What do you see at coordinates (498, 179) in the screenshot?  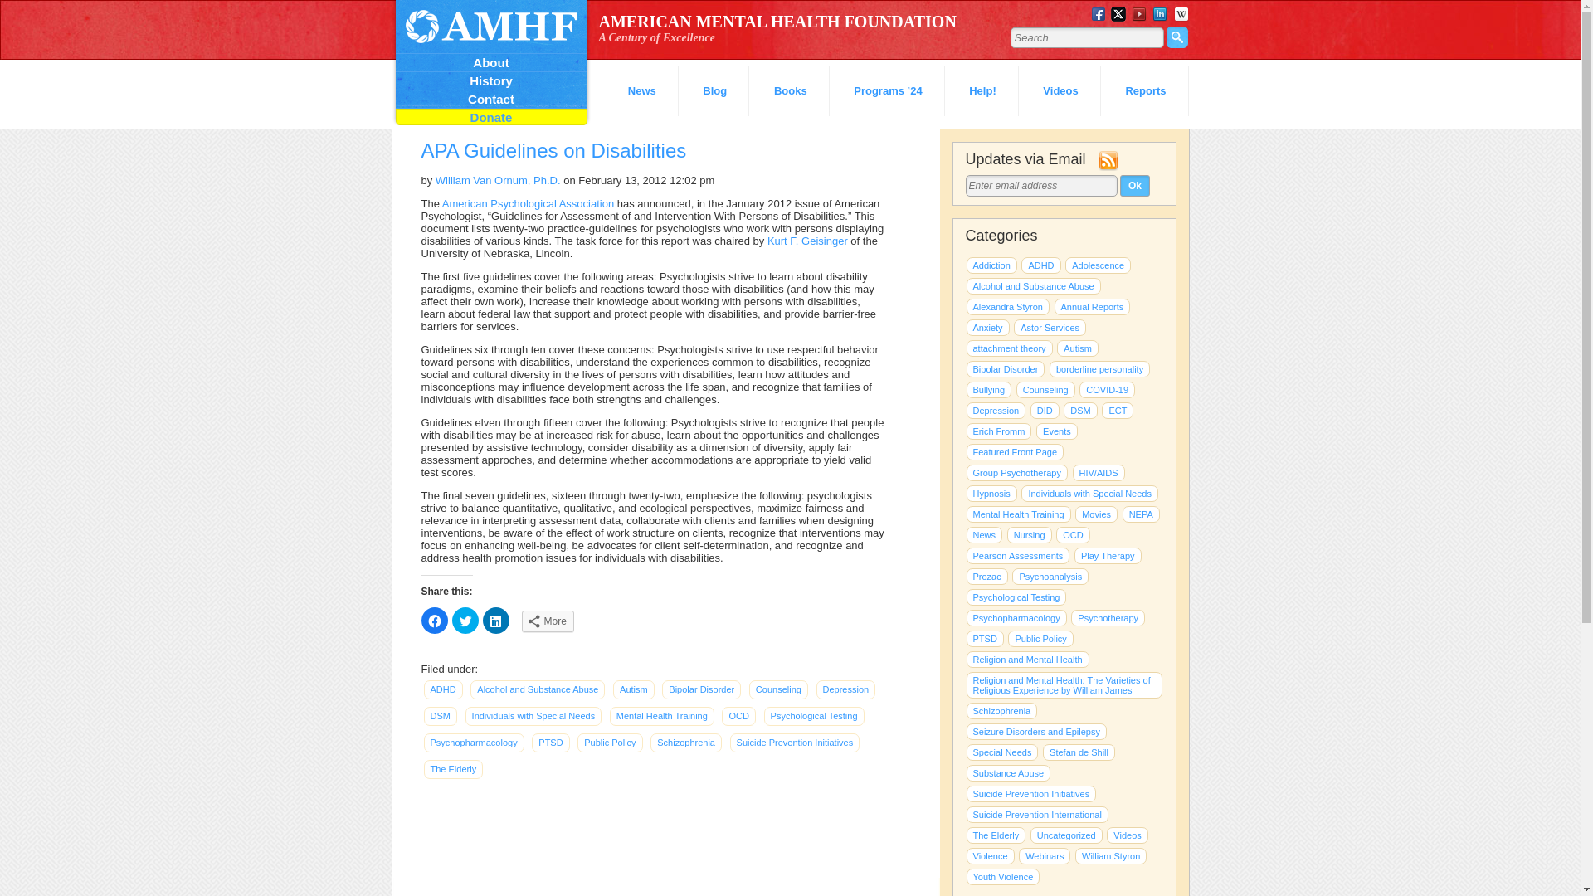 I see `William Van Ornum, Ph.D.` at bounding box center [498, 179].